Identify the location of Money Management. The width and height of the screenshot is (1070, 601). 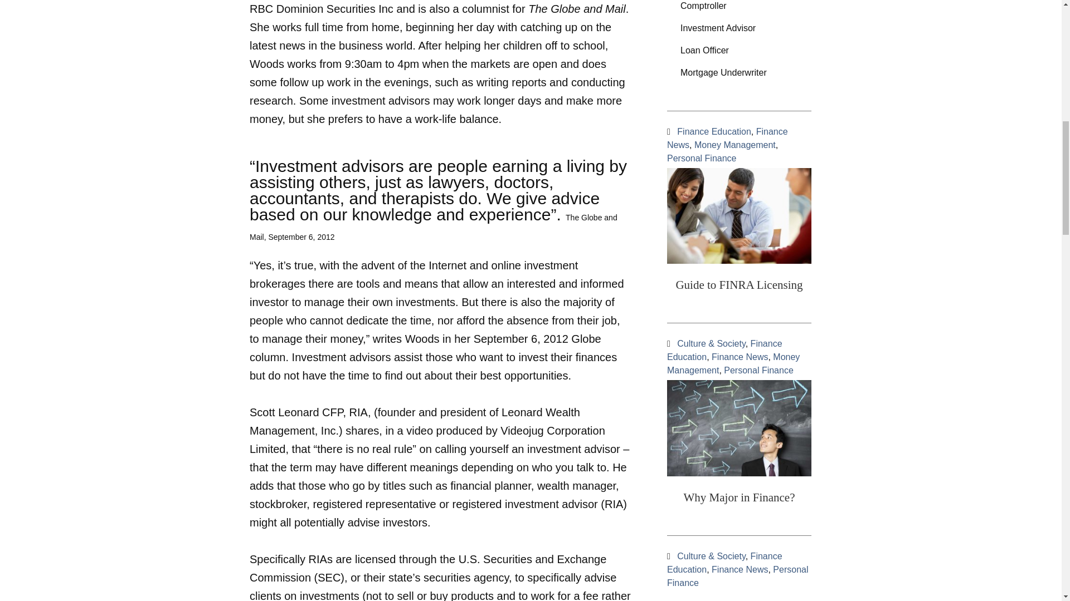
(733, 363).